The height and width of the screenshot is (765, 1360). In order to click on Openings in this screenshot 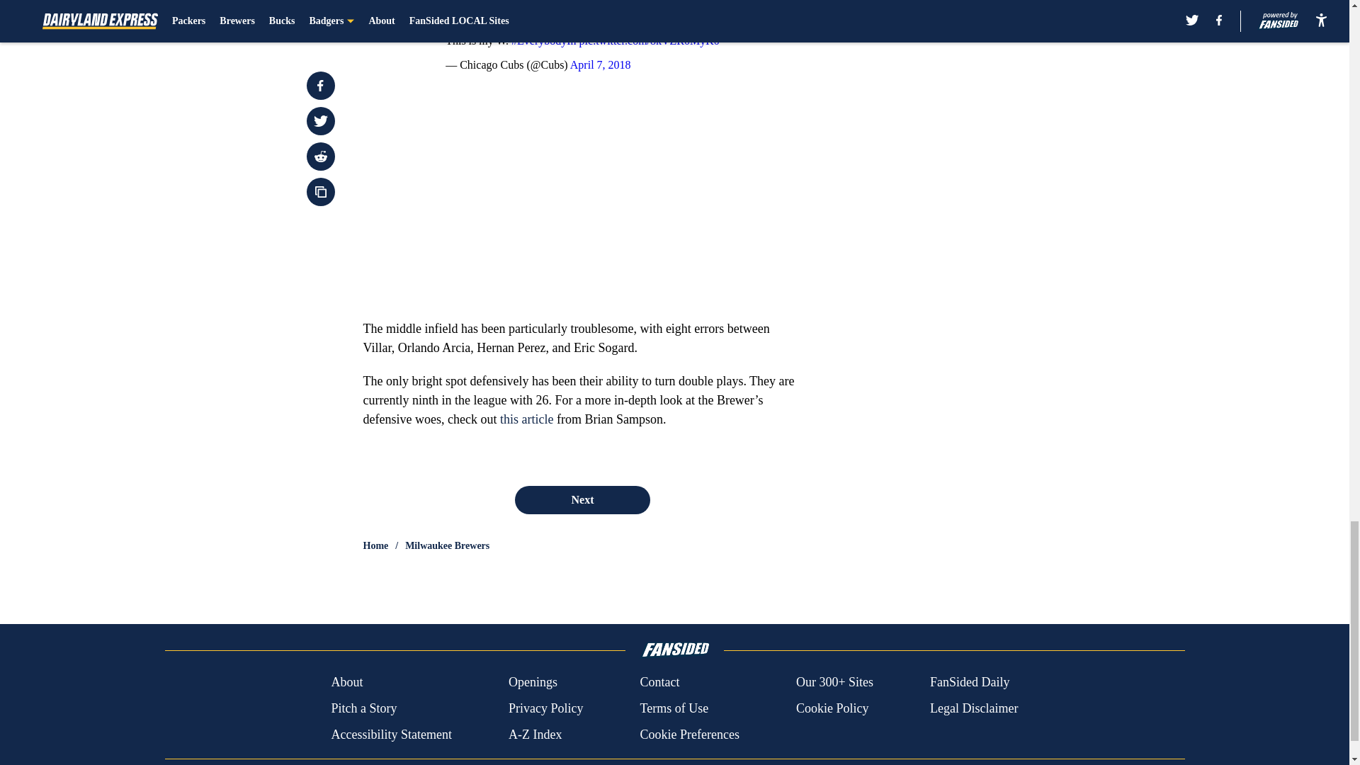, I will do `click(533, 683)`.